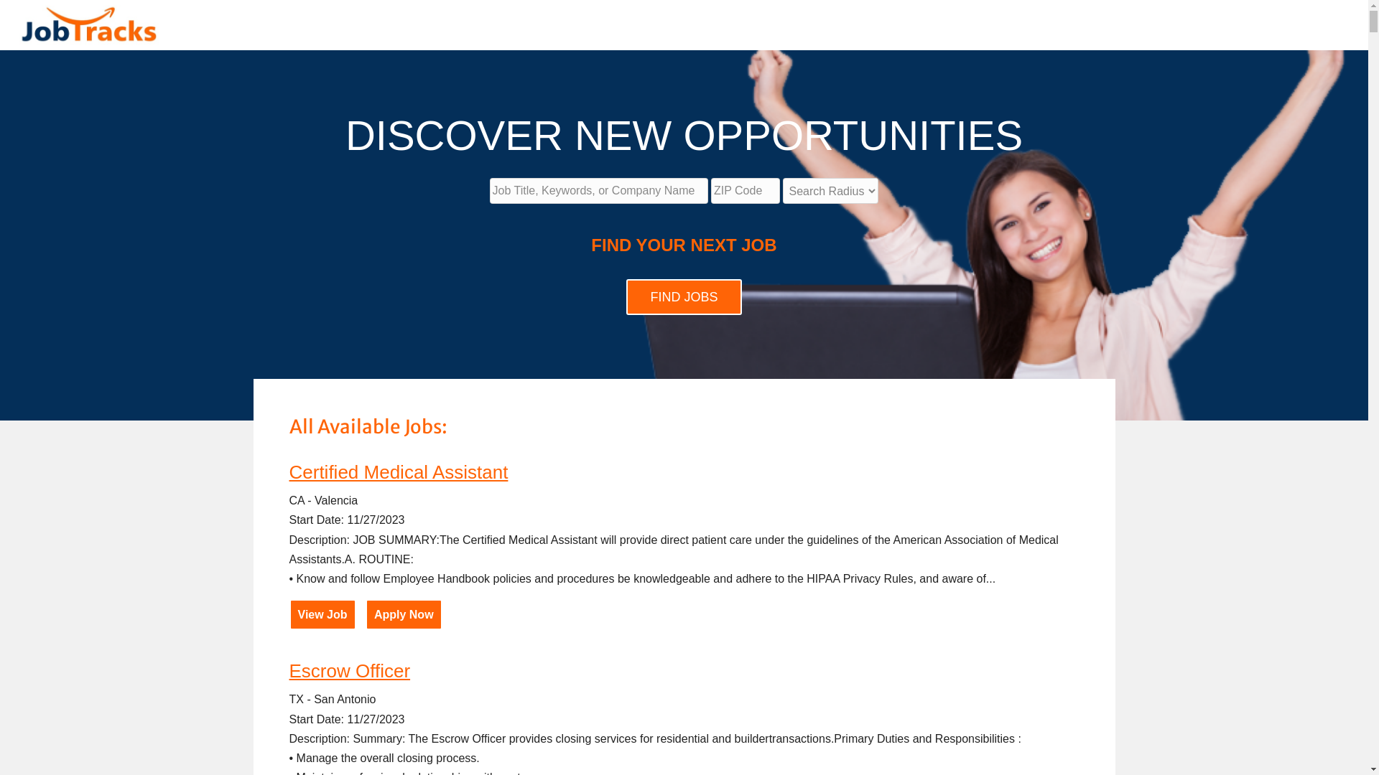 This screenshot has width=1379, height=775. What do you see at coordinates (684, 297) in the screenshot?
I see `Find Jobs` at bounding box center [684, 297].